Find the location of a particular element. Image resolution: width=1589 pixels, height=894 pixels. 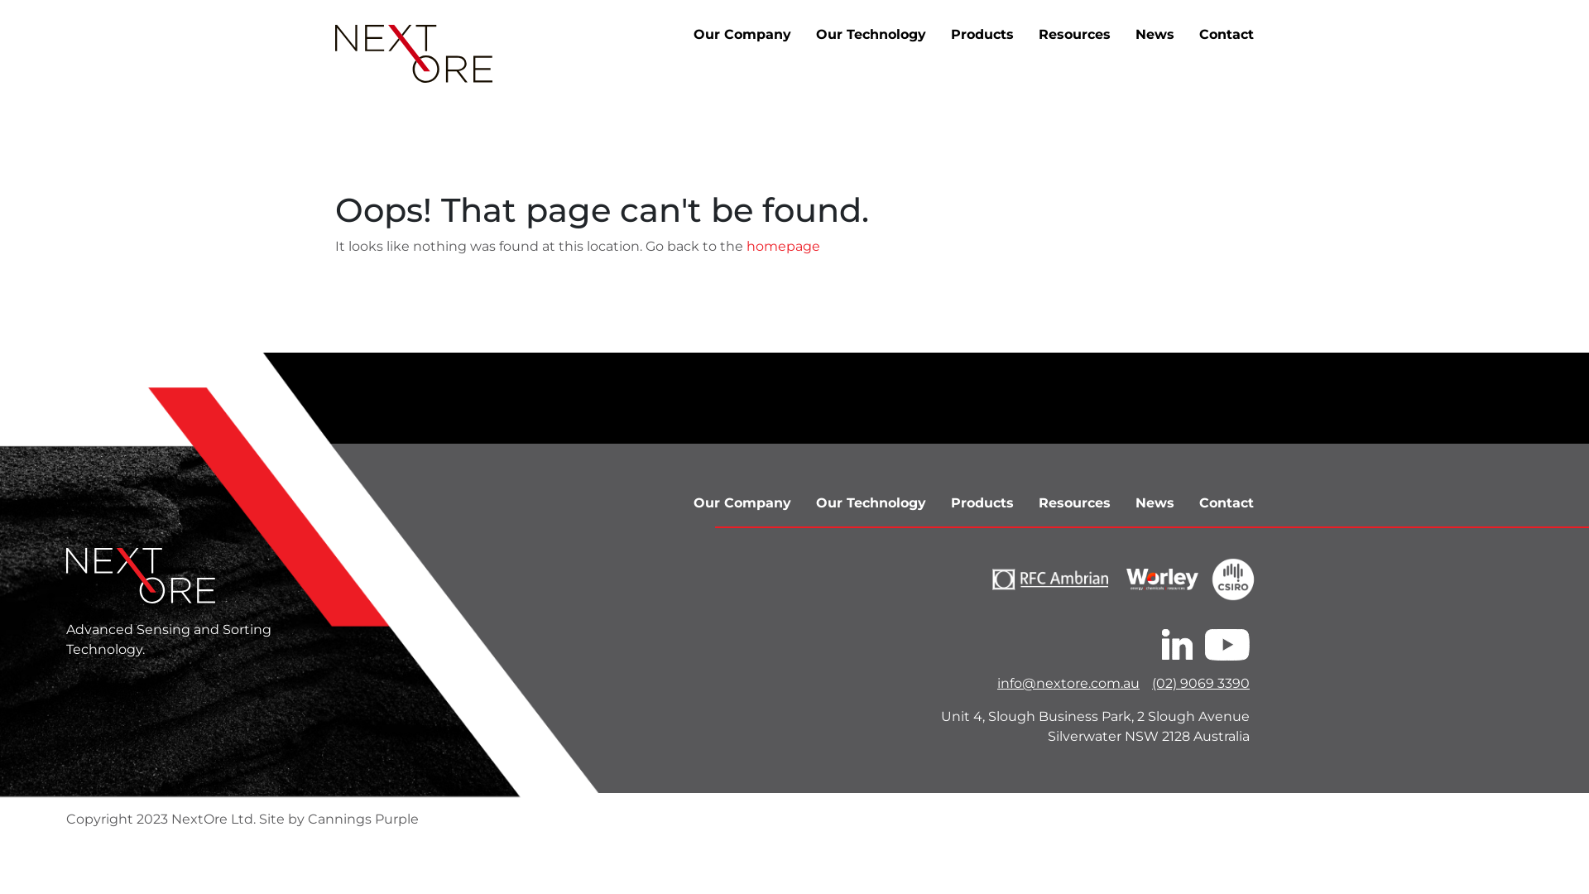

(02) 9069 3390 is located at coordinates (1195, 684).